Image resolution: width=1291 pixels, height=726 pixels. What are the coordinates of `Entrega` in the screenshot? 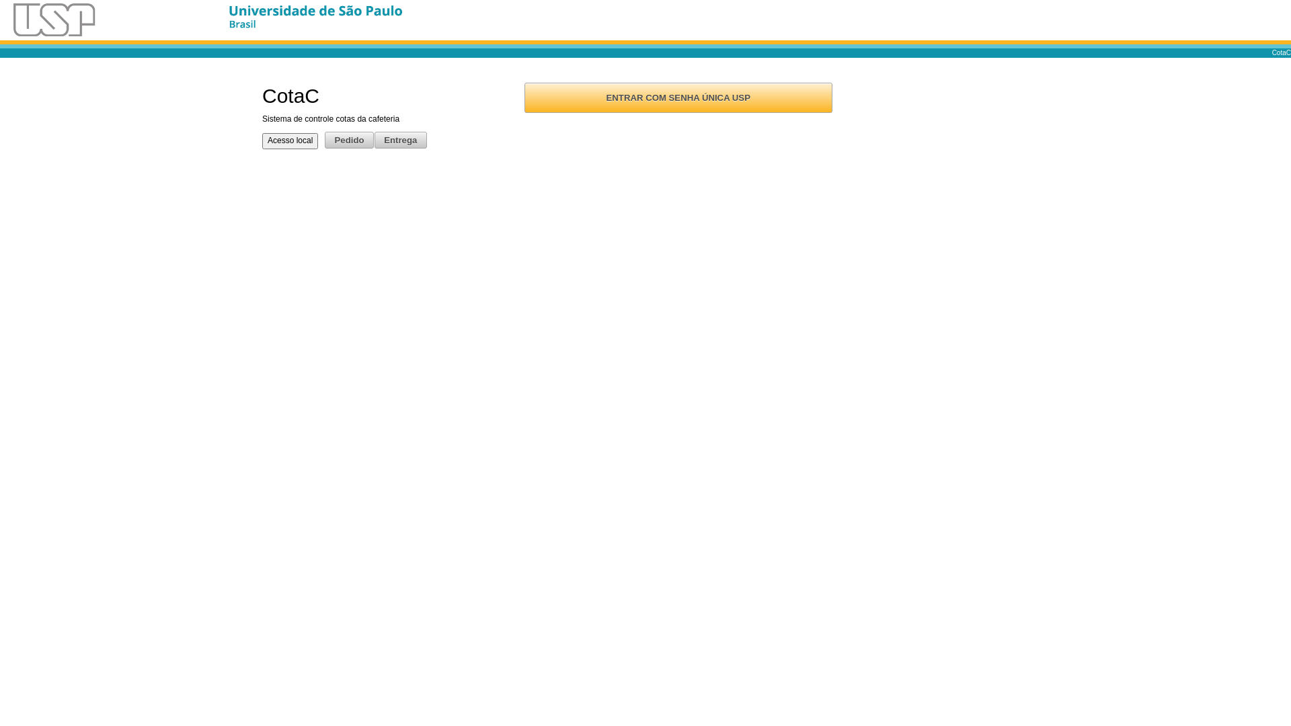 It's located at (401, 140).